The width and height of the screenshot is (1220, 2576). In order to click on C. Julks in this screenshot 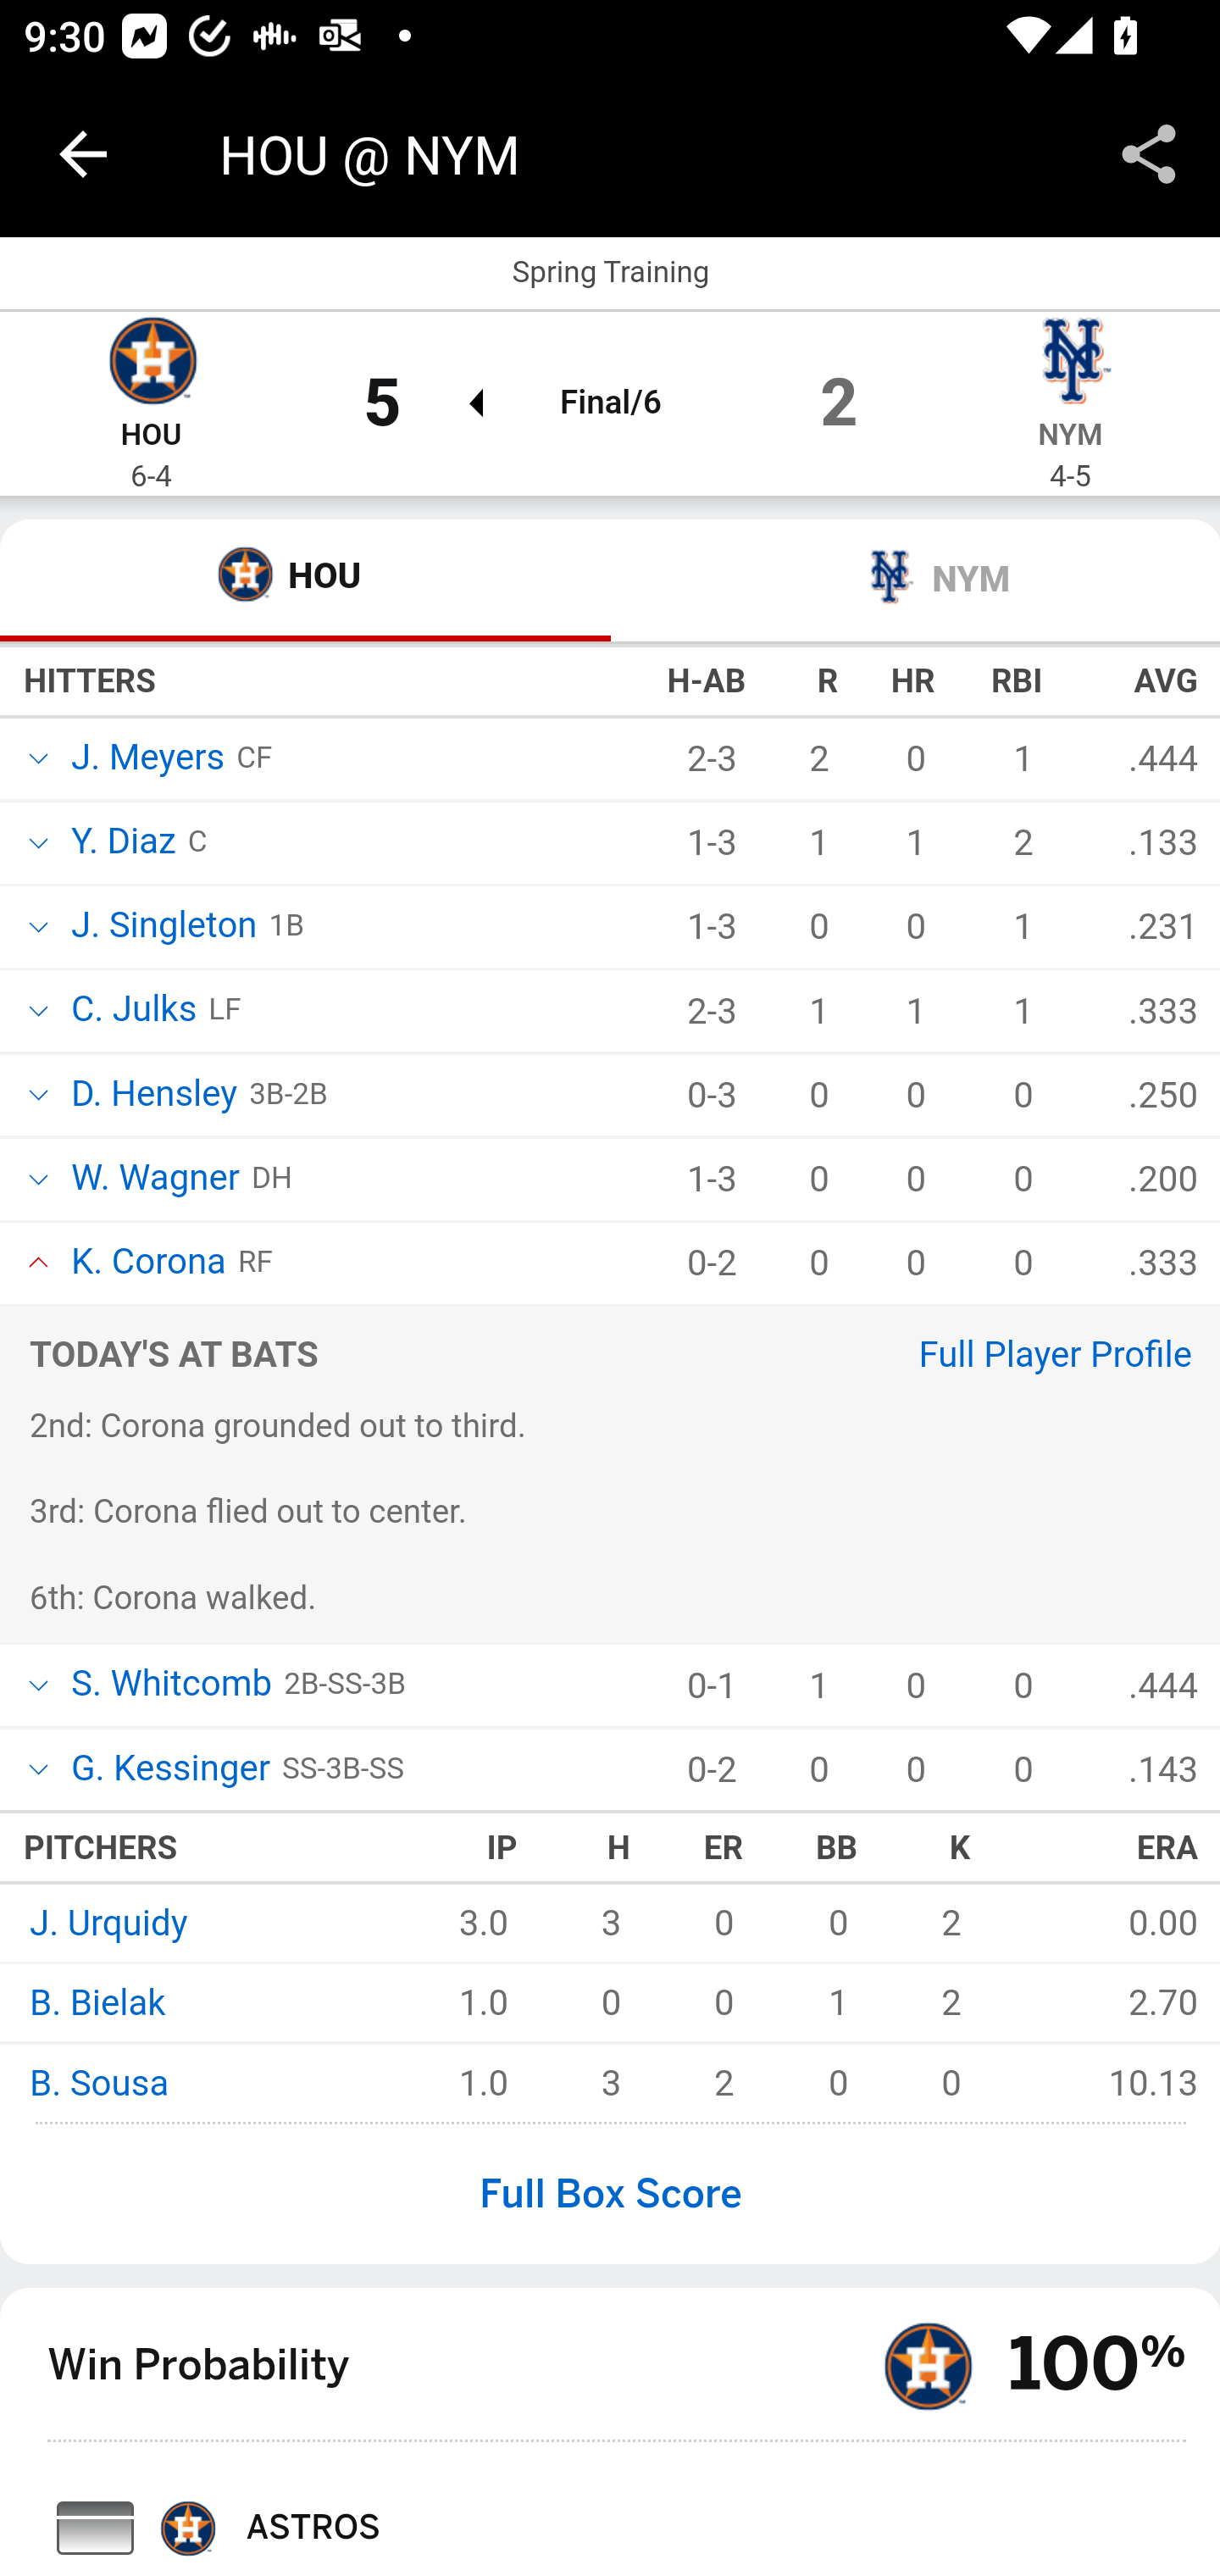, I will do `click(130, 1013)`.